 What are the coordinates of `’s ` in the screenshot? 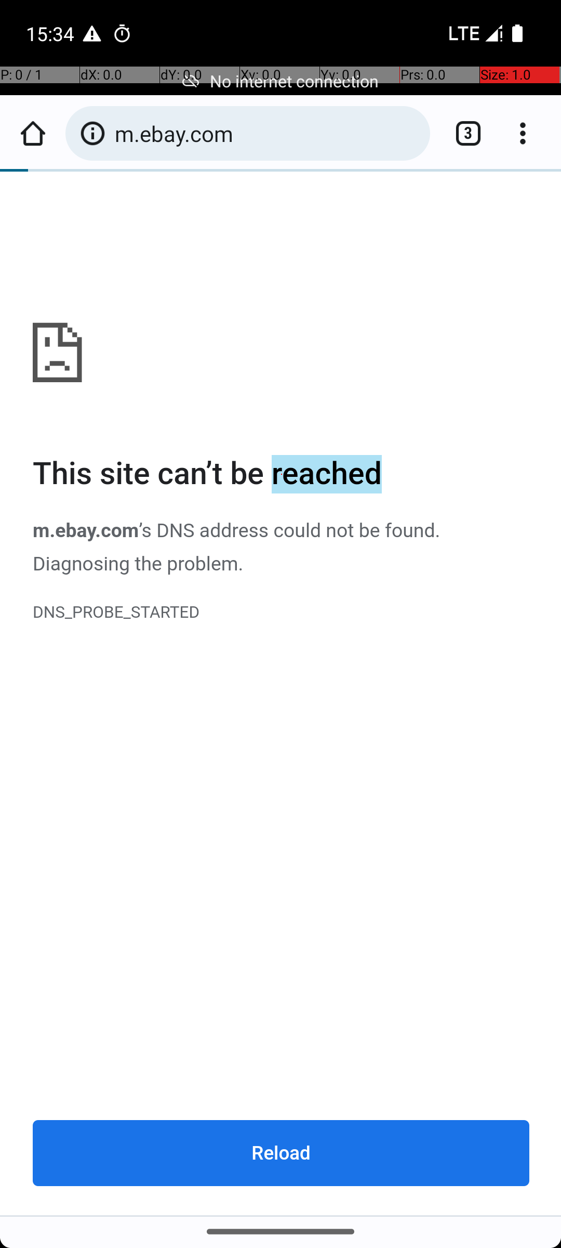 It's located at (148, 530).